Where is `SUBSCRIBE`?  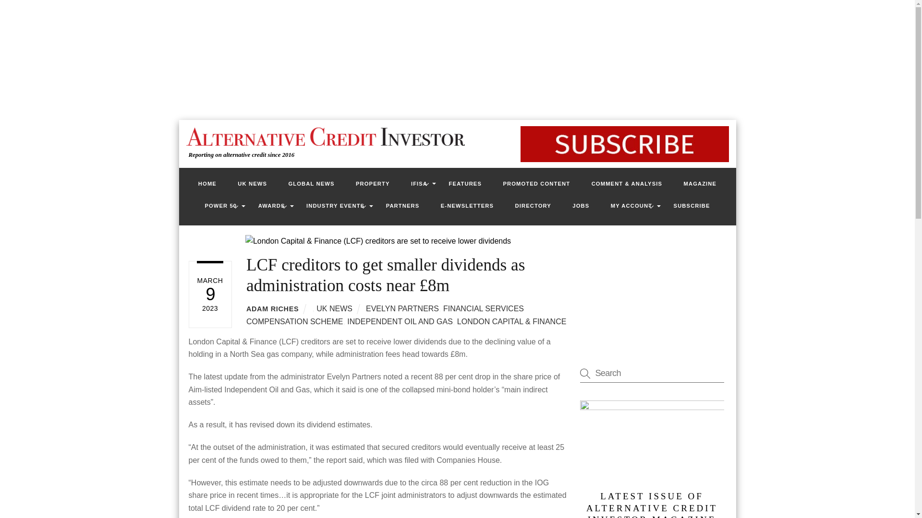
SUBSCRIBE is located at coordinates (691, 206).